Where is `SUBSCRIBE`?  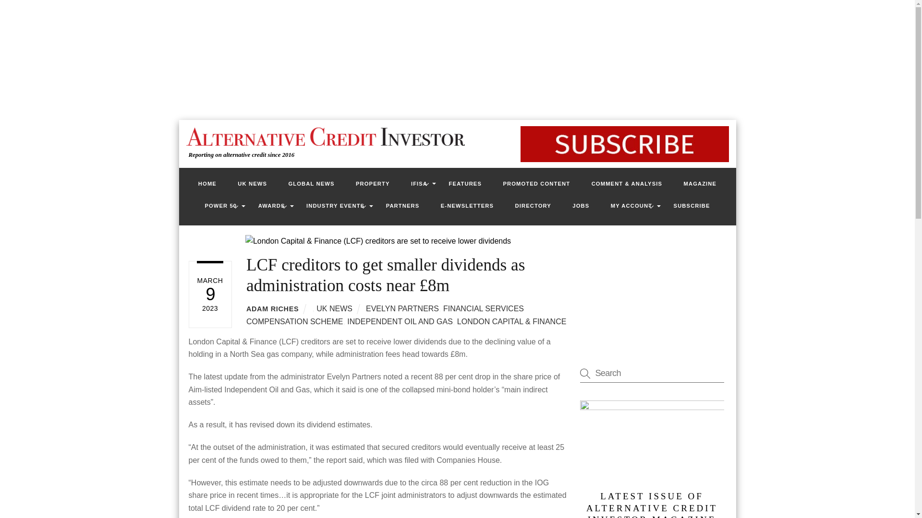
SUBSCRIBE is located at coordinates (691, 206).